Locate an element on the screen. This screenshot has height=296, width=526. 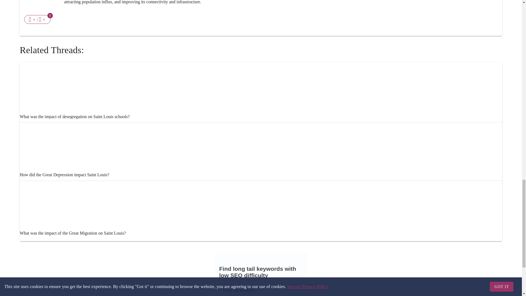
0 is located at coordinates (32, 19).